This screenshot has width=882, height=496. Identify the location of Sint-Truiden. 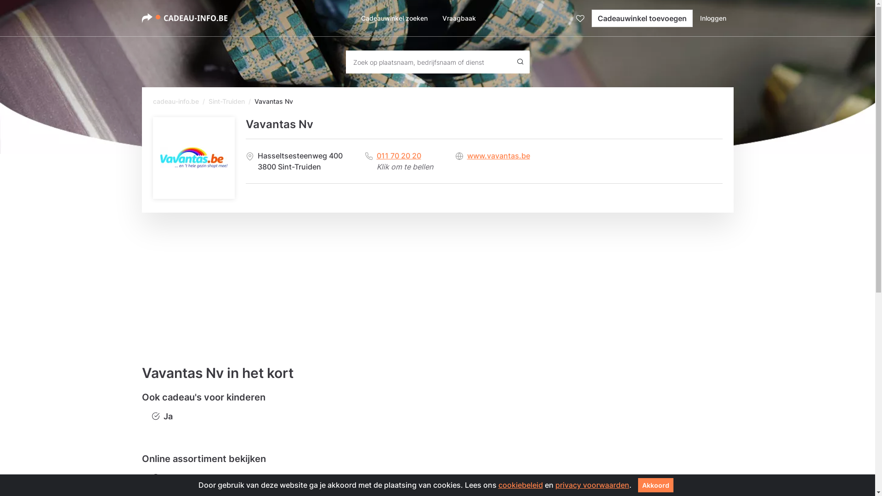
(227, 101).